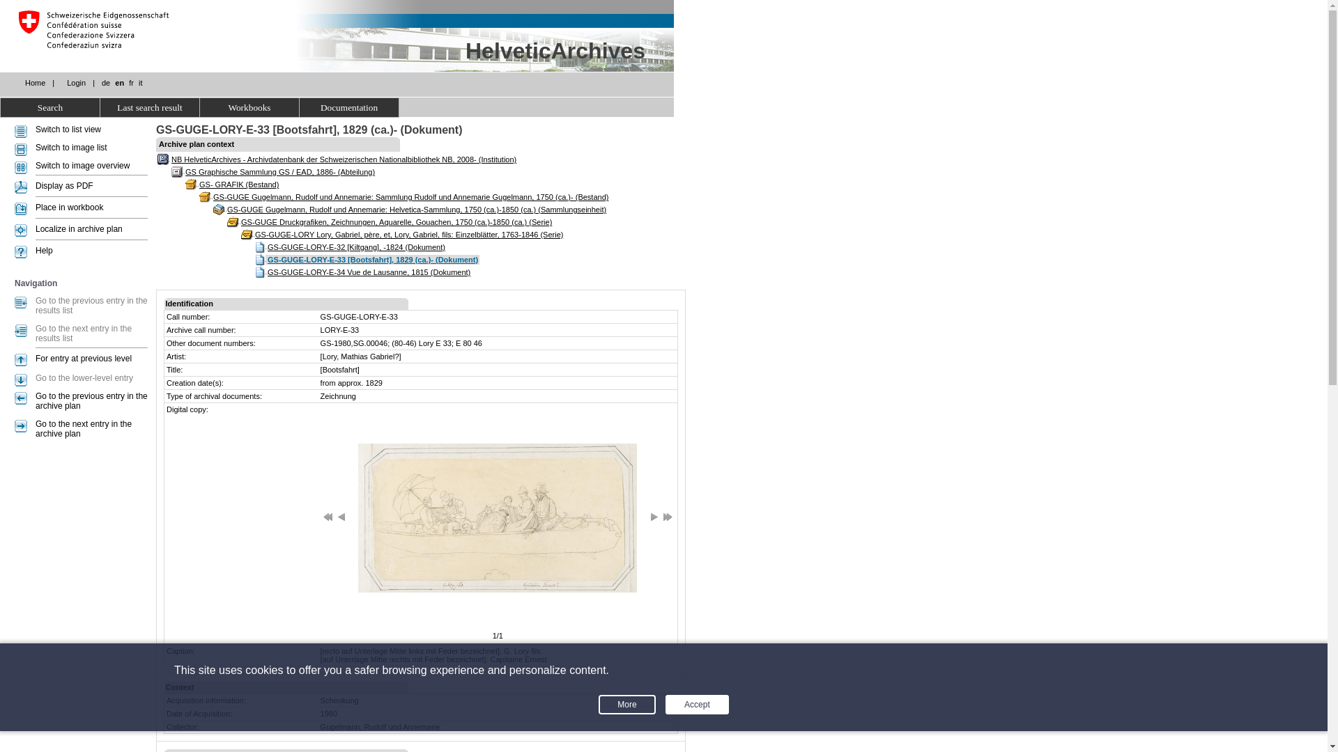 The image size is (1338, 752). Describe the element at coordinates (70, 207) in the screenshot. I see `Place in workbook` at that location.